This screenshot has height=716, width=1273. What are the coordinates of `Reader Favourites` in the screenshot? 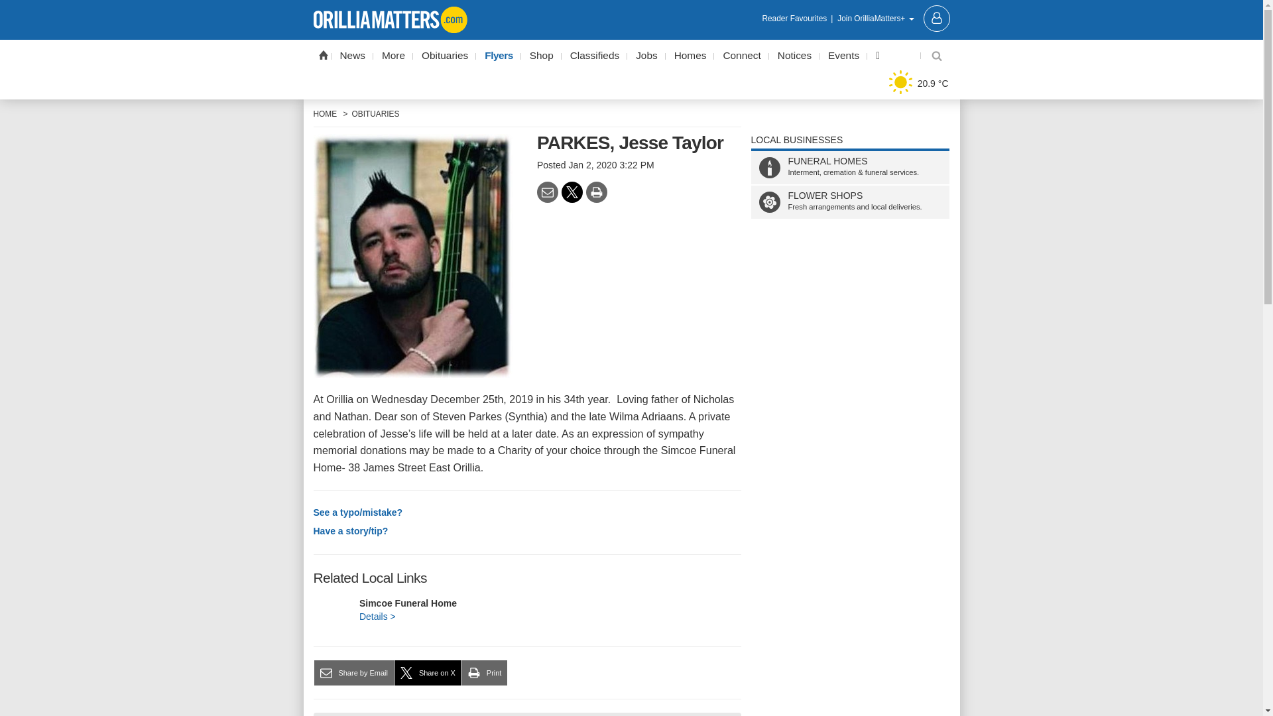 It's located at (798, 19).